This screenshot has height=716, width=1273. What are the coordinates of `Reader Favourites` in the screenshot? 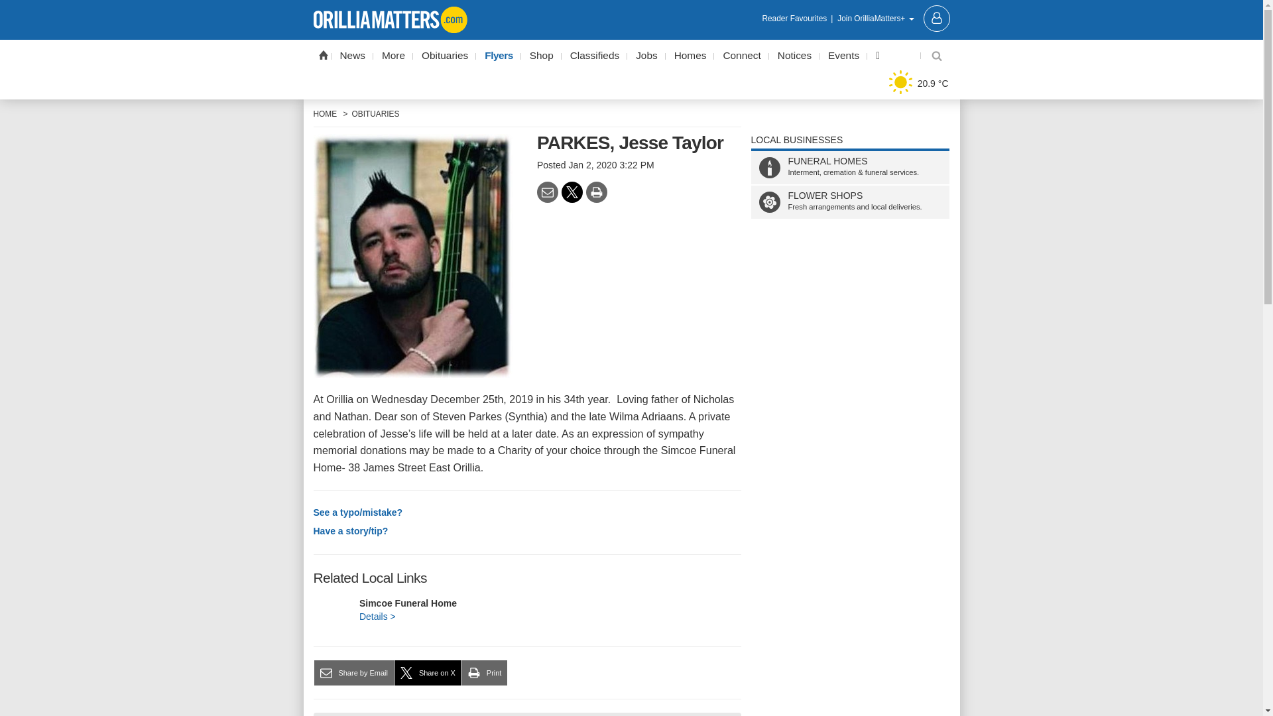 It's located at (798, 19).